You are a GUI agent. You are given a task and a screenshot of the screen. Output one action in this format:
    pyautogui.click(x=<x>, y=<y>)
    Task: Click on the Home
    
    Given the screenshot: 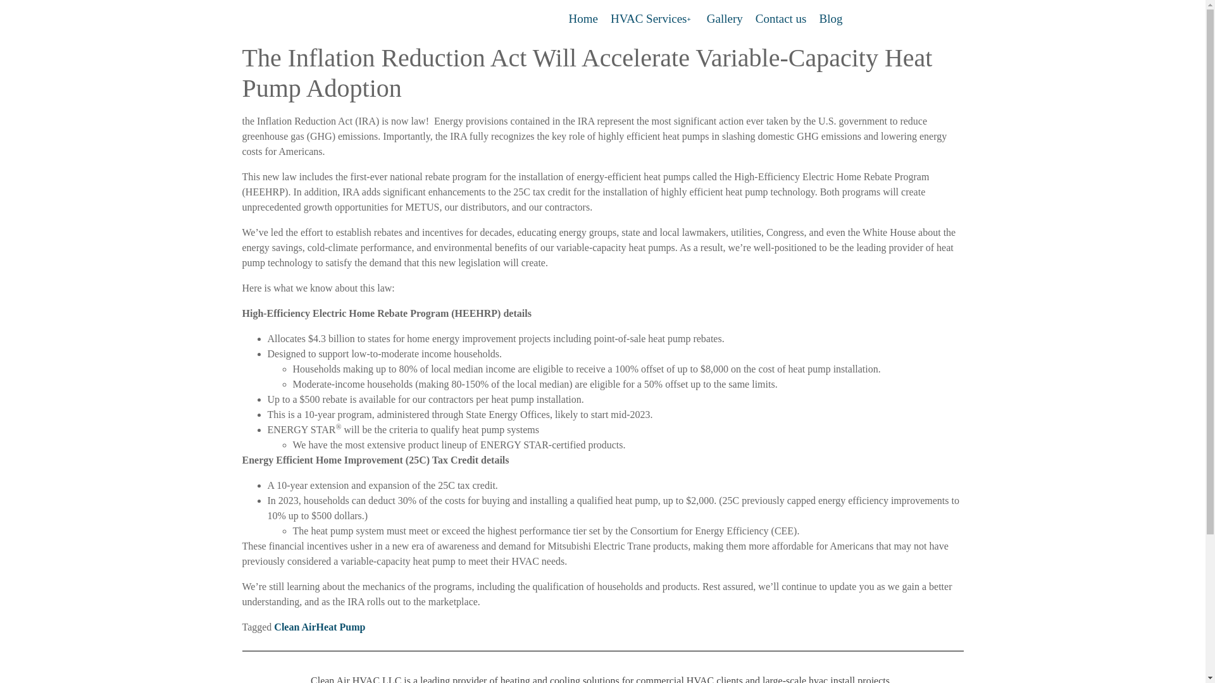 What is the action you would take?
    pyautogui.click(x=583, y=19)
    